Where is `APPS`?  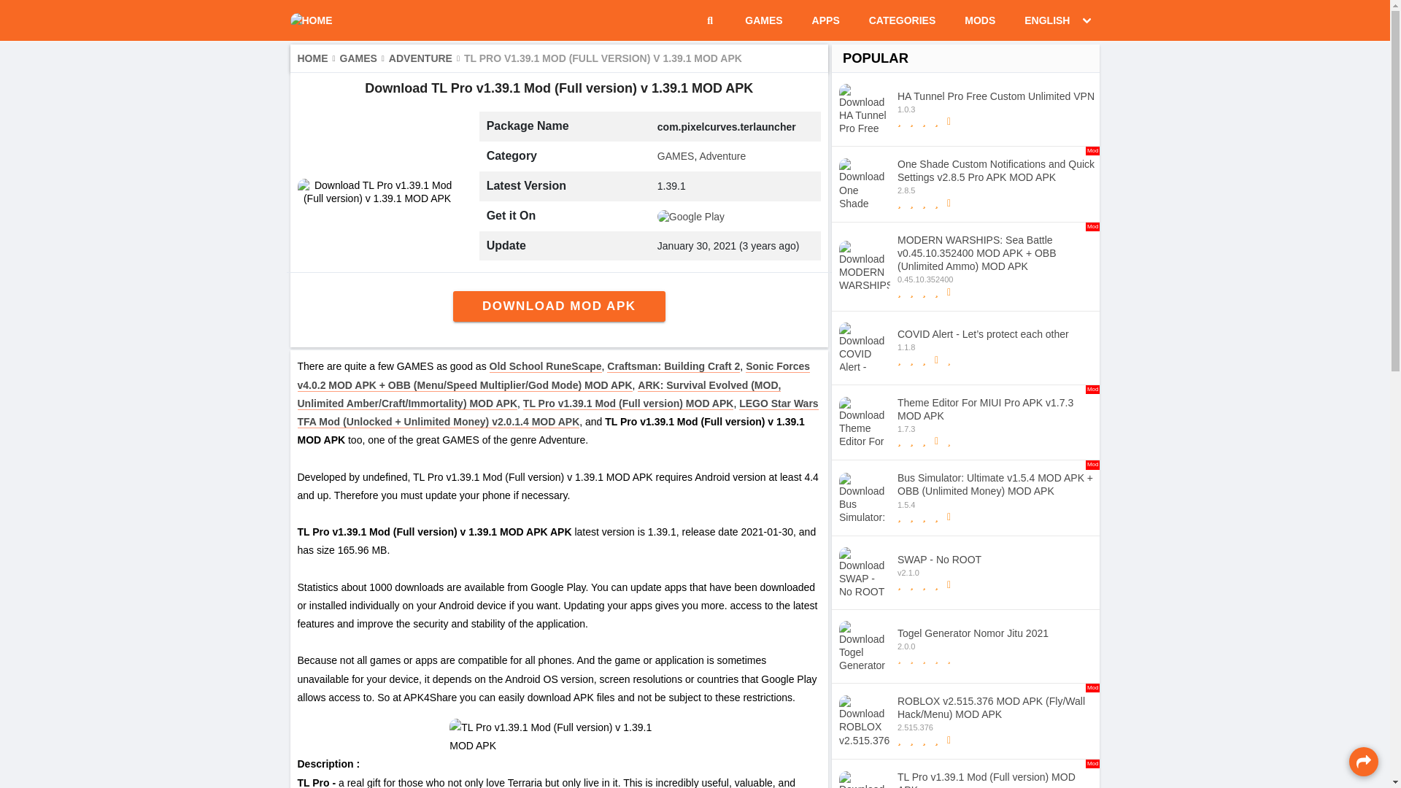 APPS is located at coordinates (826, 20).